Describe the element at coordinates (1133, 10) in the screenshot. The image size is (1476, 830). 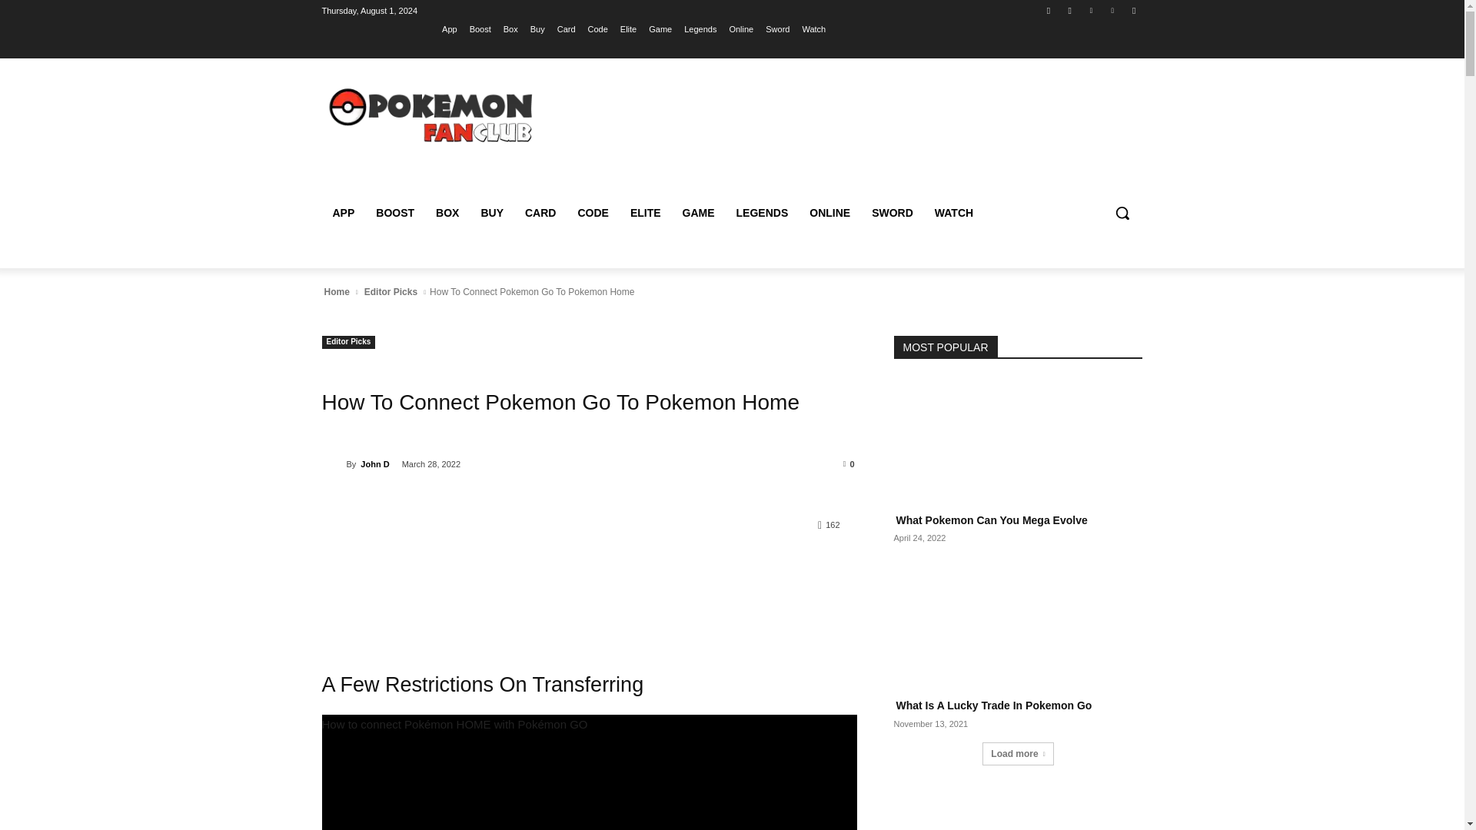
I see `Youtube` at that location.